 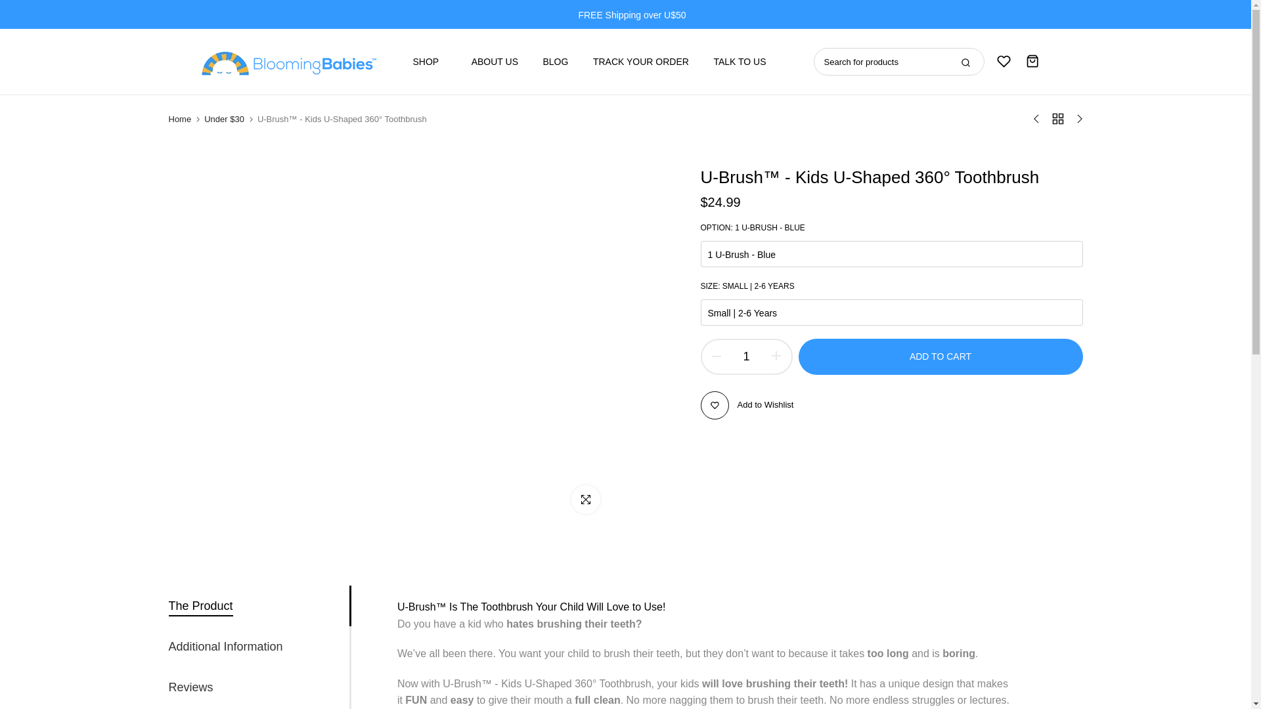 What do you see at coordinates (495, 62) in the screenshot?
I see `ABOUT US` at bounding box center [495, 62].